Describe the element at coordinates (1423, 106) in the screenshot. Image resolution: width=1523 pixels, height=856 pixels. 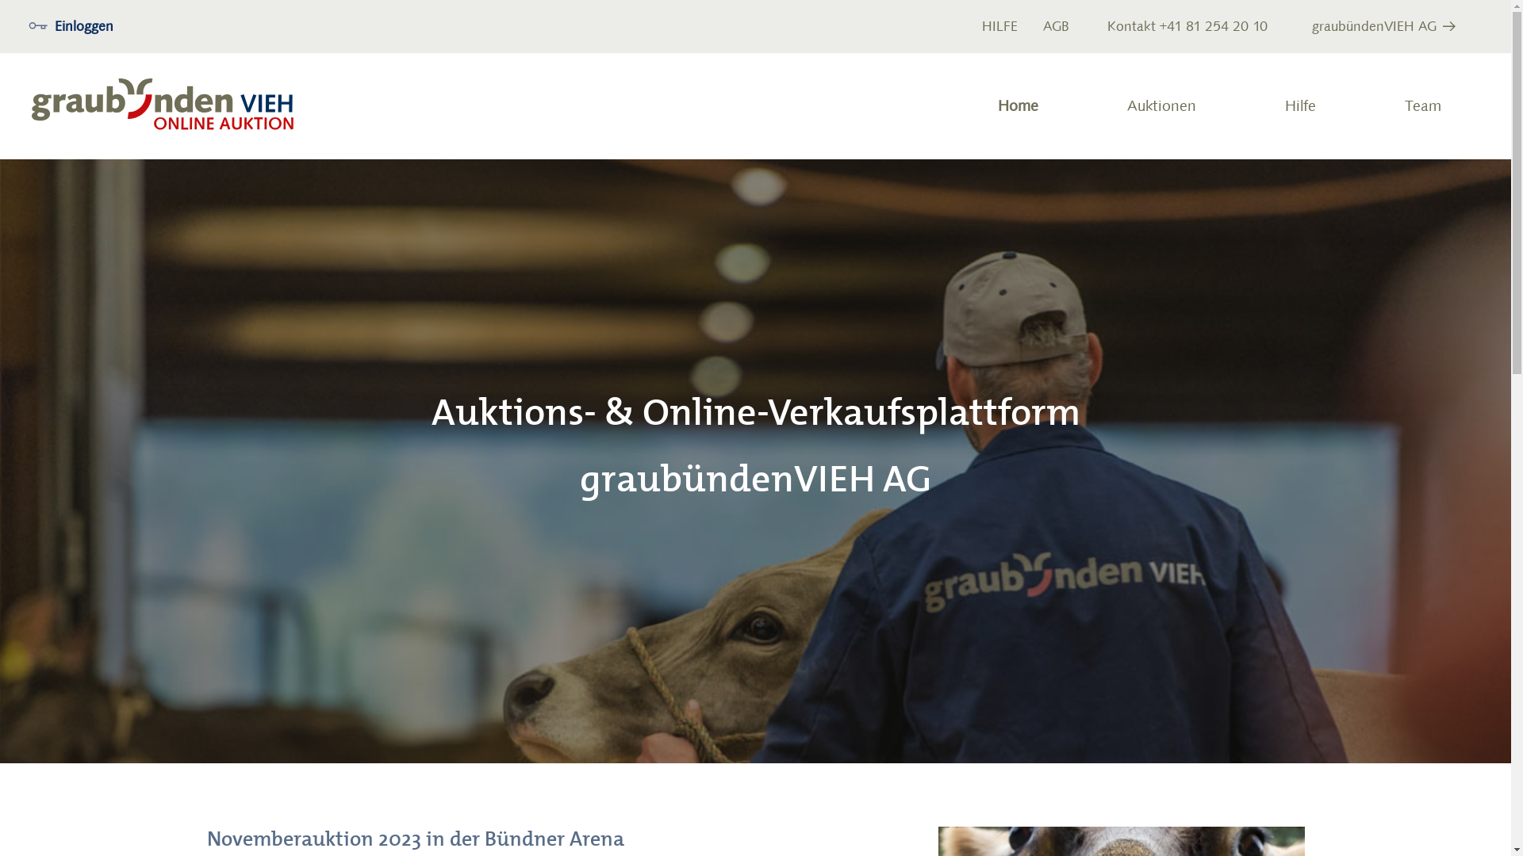
I see `Team` at that location.